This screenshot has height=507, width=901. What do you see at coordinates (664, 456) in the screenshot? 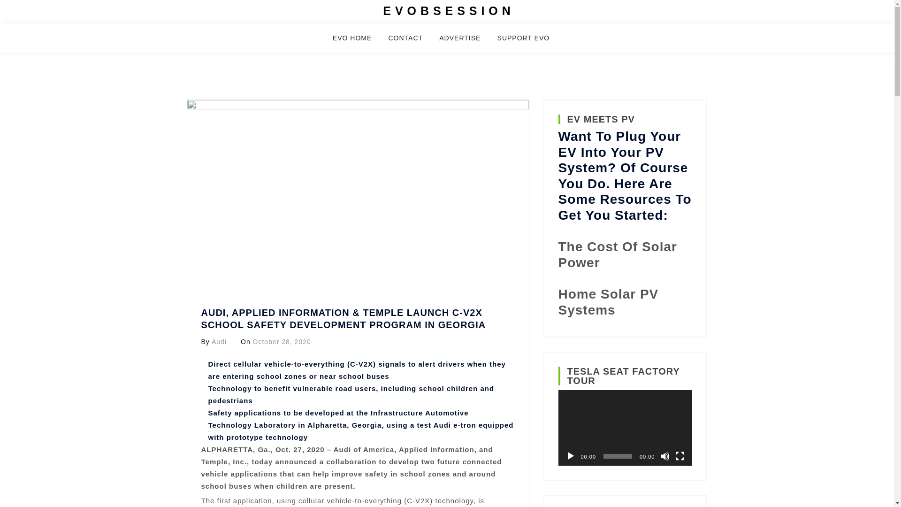
I see `Mute` at bounding box center [664, 456].